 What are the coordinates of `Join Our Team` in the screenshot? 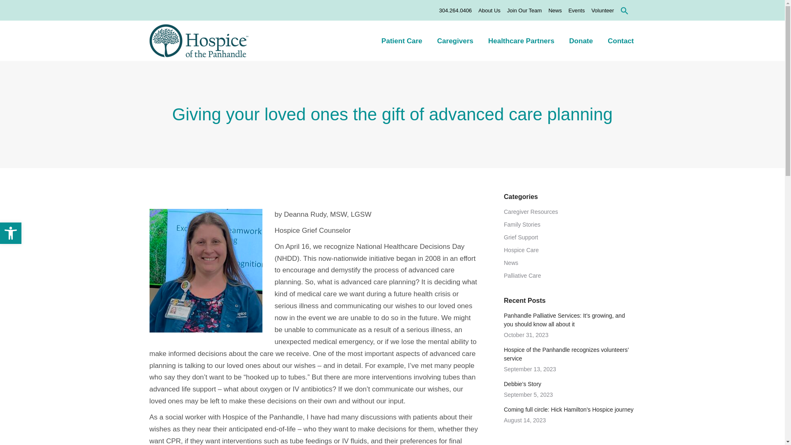 It's located at (524, 10).